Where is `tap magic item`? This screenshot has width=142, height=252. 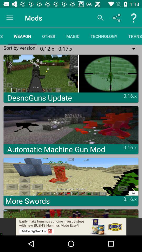 tap magic item is located at coordinates (73, 36).